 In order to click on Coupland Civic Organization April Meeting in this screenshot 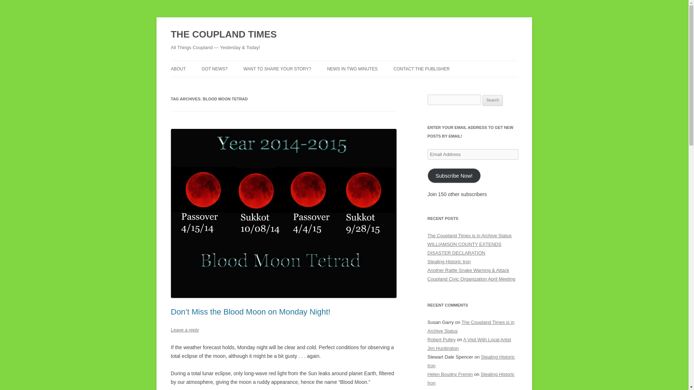, I will do `click(471, 279)`.